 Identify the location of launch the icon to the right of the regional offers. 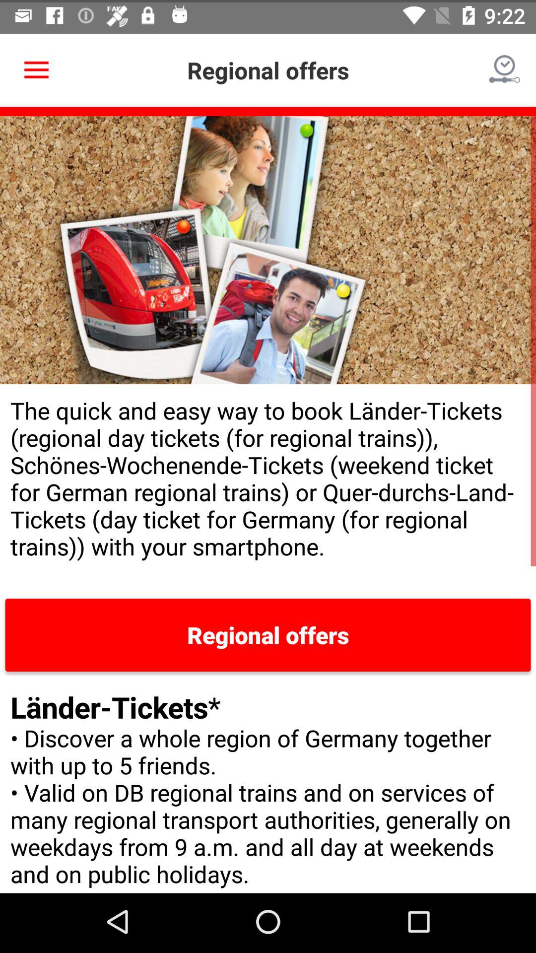
(504, 68).